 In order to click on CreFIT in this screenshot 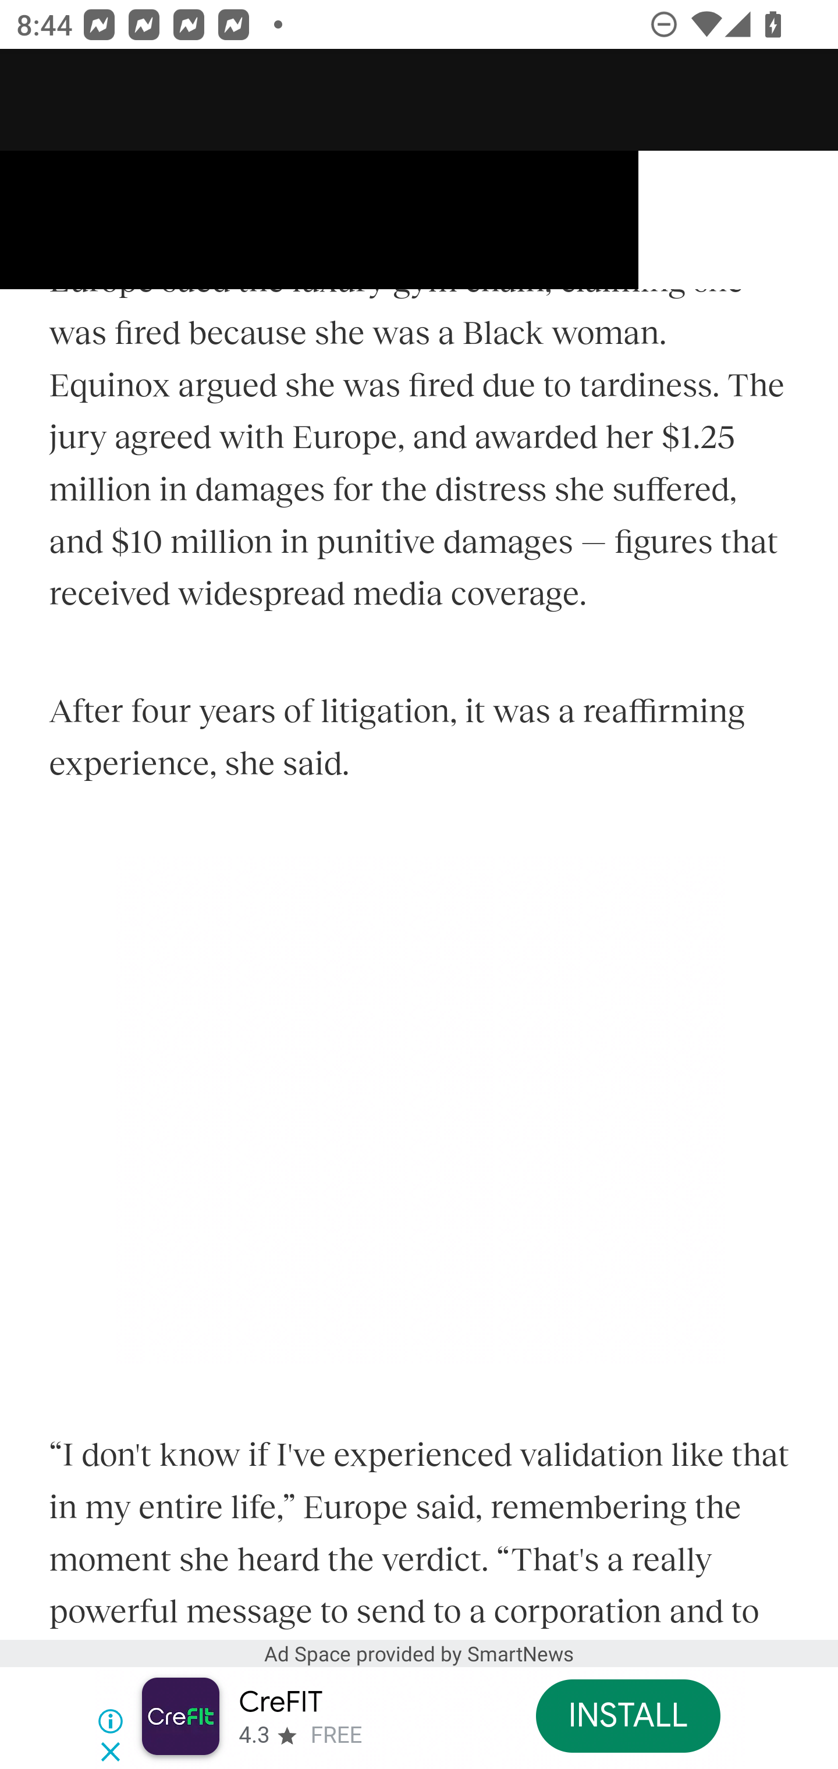, I will do `click(279, 1703)`.